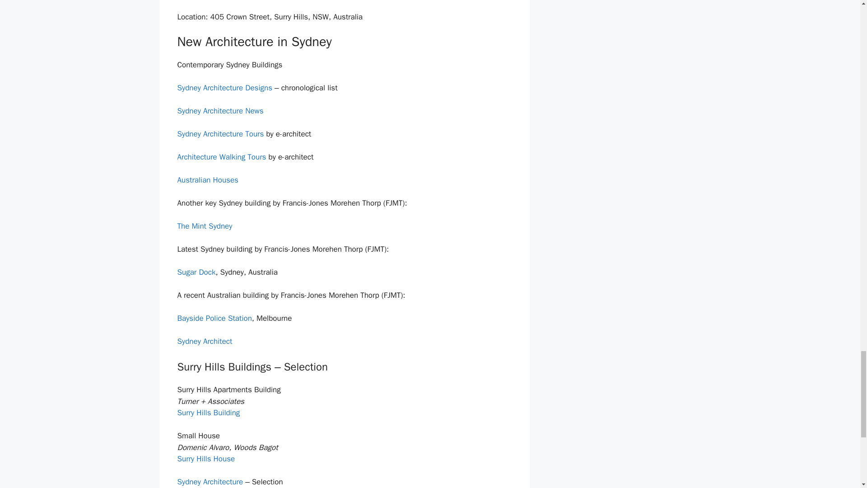  Describe the element at coordinates (220, 111) in the screenshot. I see `Sydney Architecture News` at that location.